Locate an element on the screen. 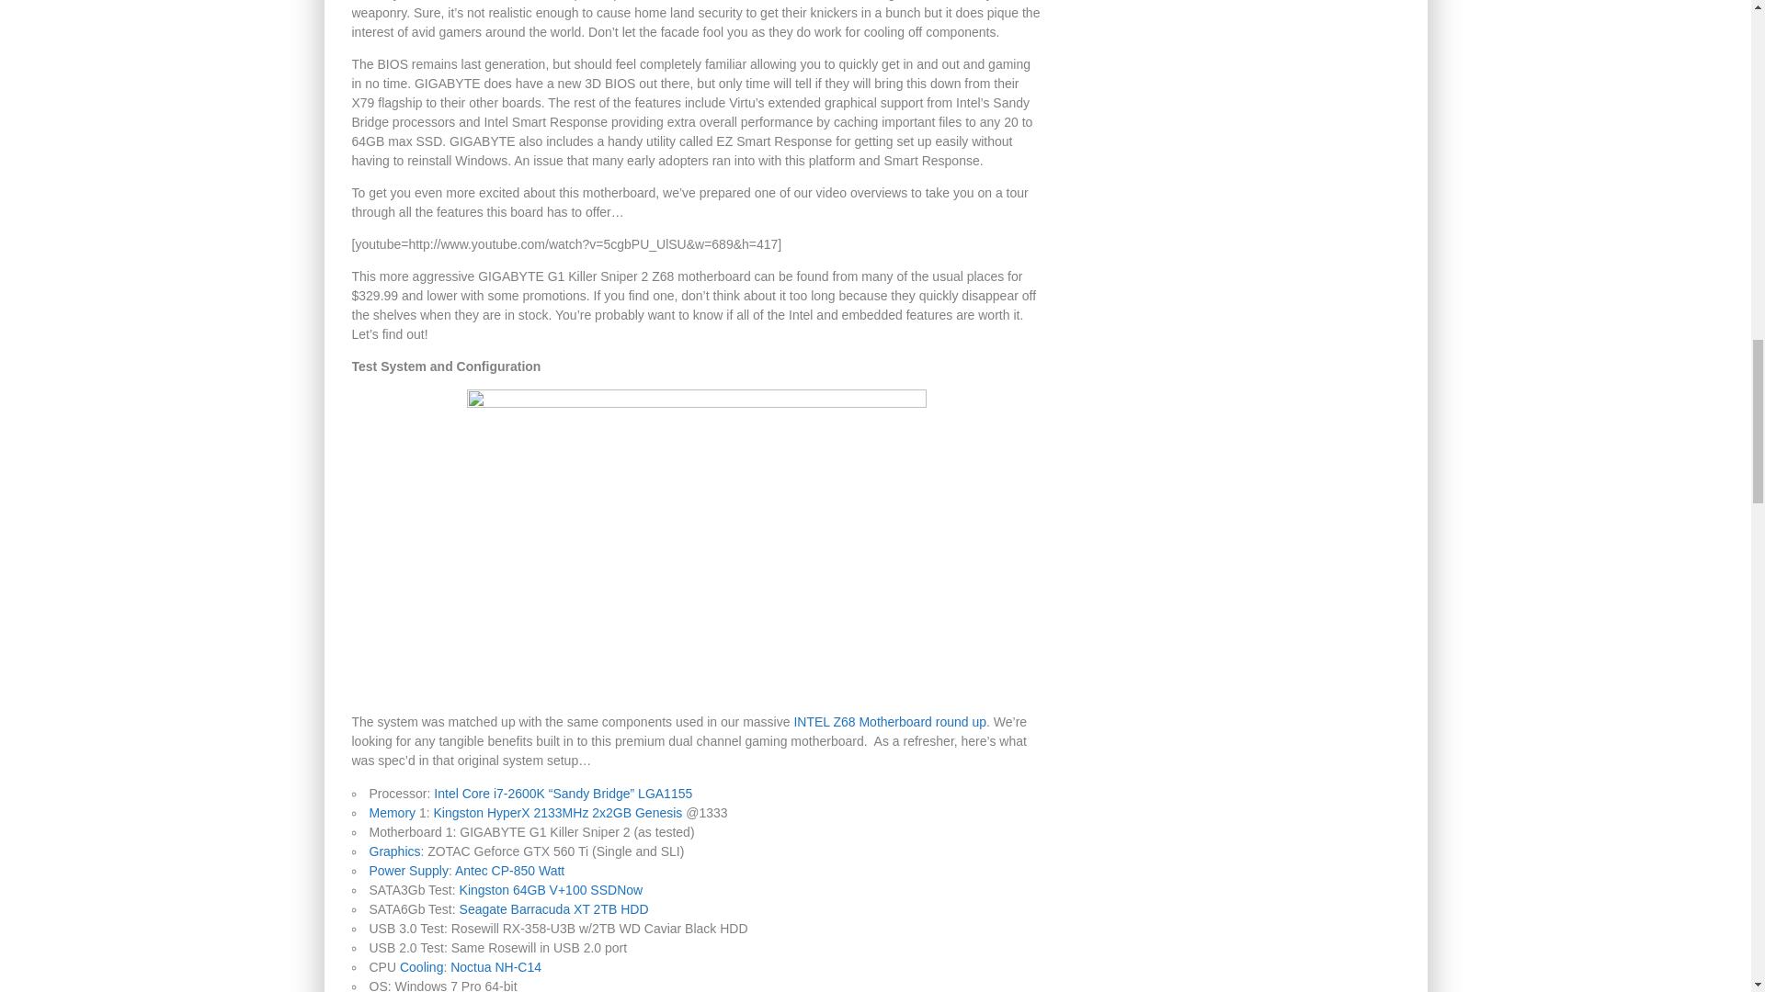 This screenshot has width=1765, height=992. Power Supply is located at coordinates (408, 870).